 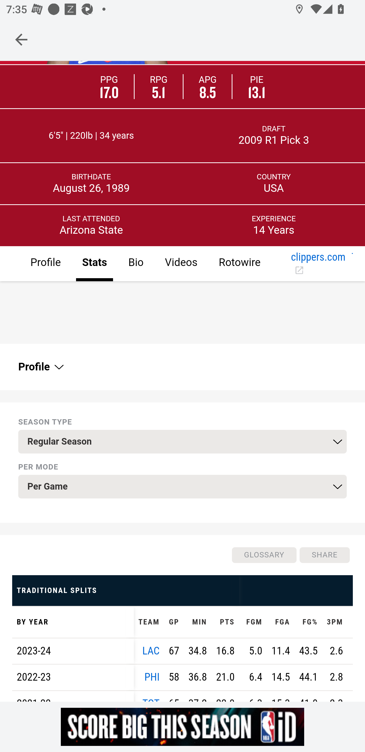 I want to click on Videos, so click(x=181, y=264).